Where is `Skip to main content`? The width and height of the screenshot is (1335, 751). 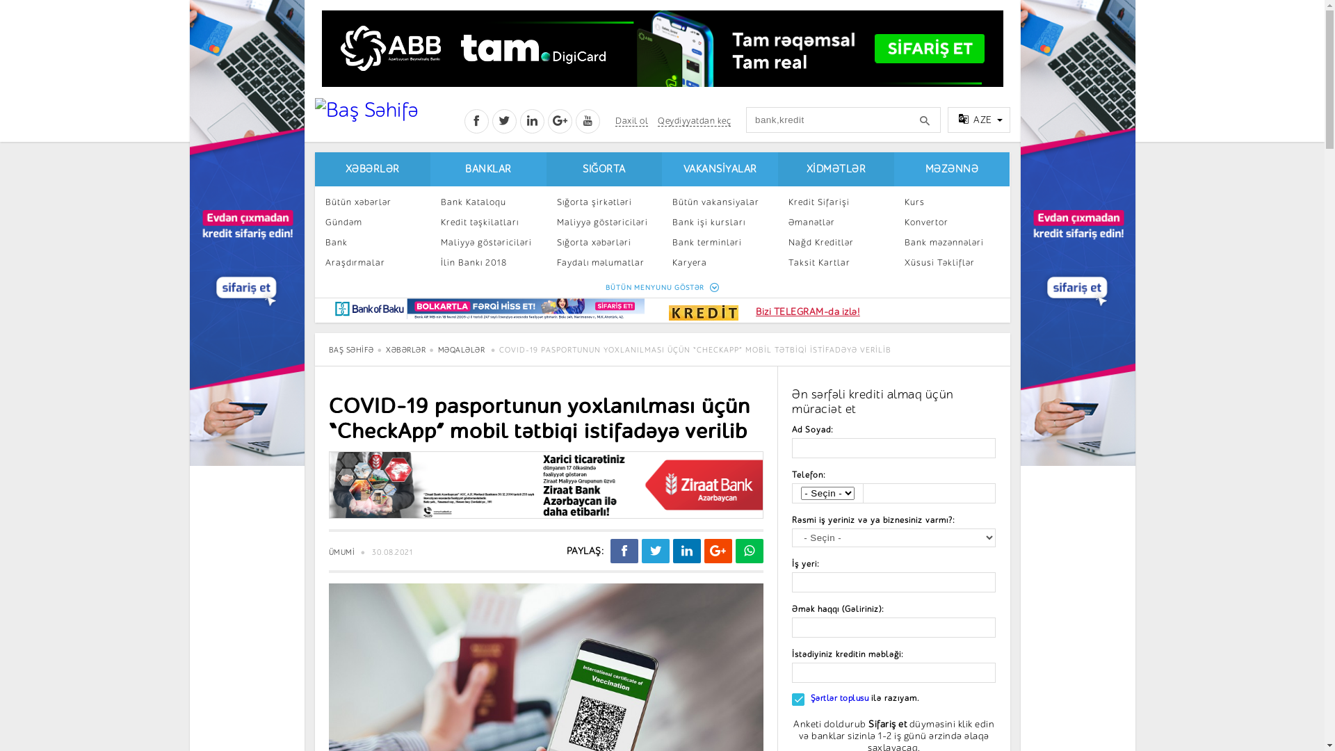 Skip to main content is located at coordinates (46, 0).